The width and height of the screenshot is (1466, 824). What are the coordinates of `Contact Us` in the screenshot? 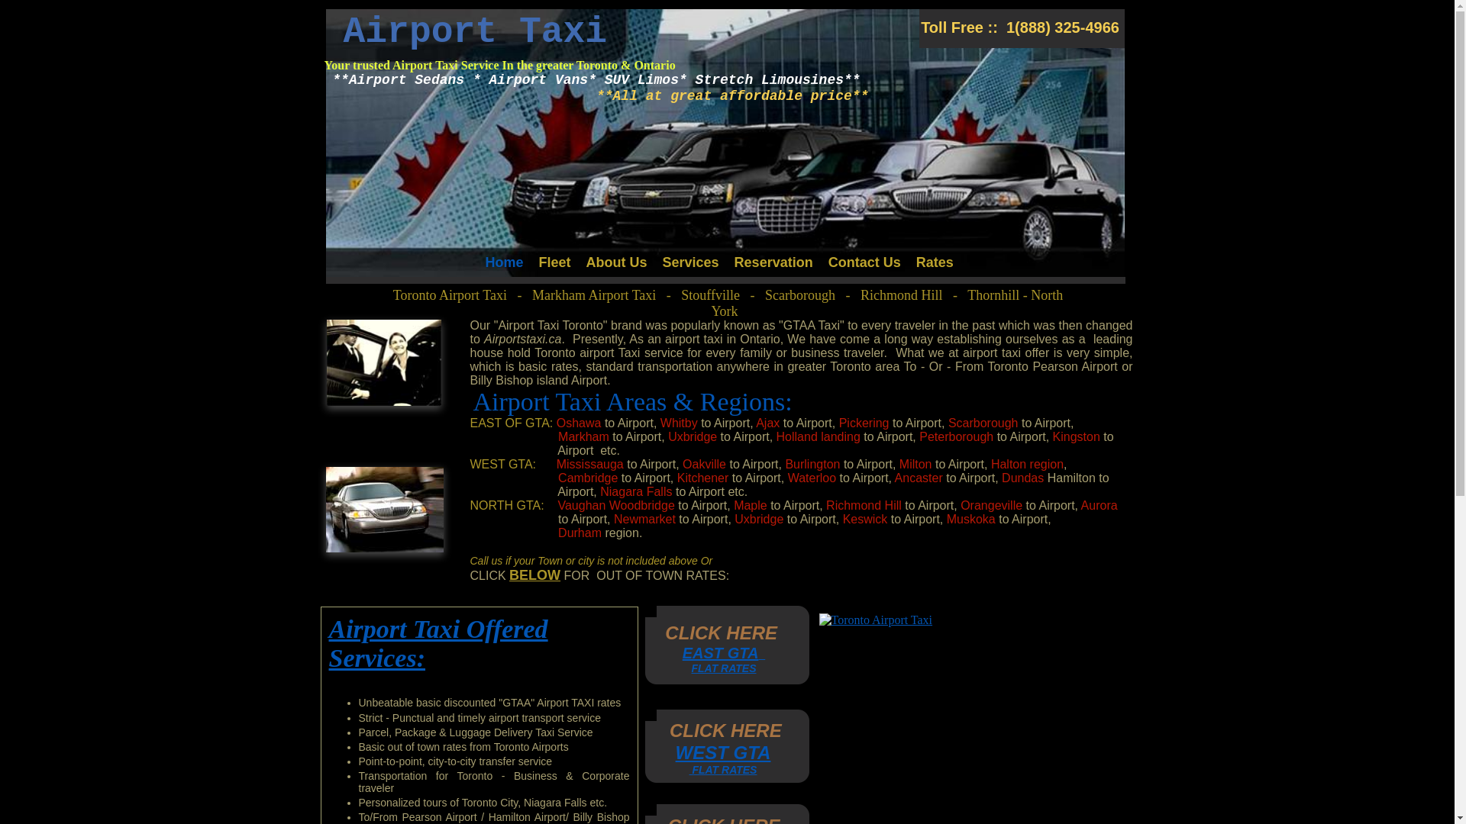 It's located at (864, 267).